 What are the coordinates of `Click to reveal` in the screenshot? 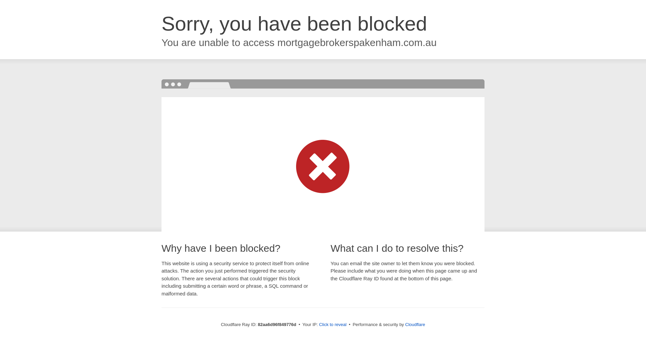 It's located at (333, 325).